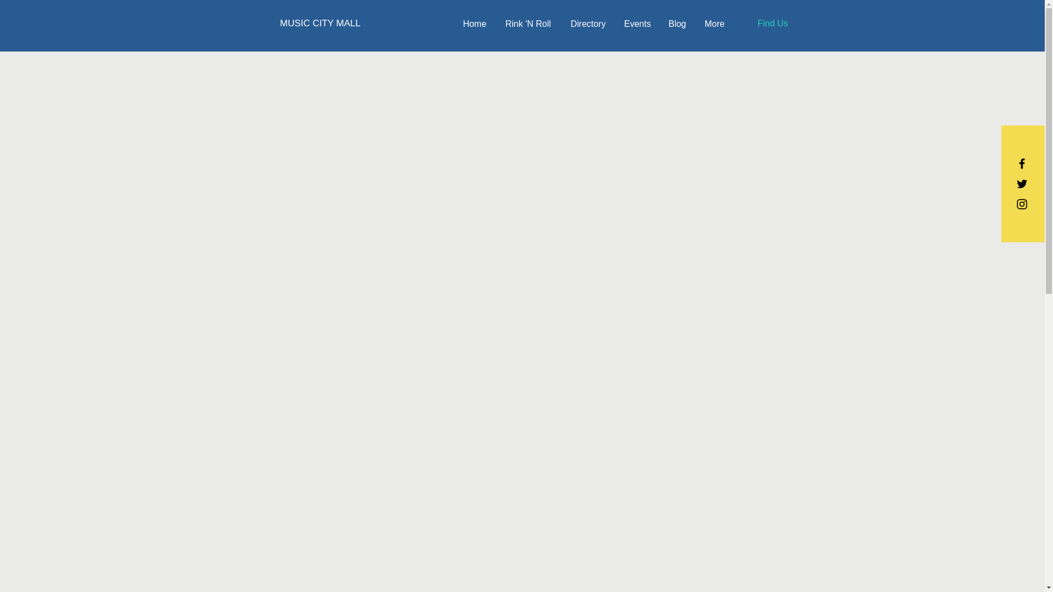 The width and height of the screenshot is (1053, 592). Describe the element at coordinates (474, 24) in the screenshot. I see `Home` at that location.